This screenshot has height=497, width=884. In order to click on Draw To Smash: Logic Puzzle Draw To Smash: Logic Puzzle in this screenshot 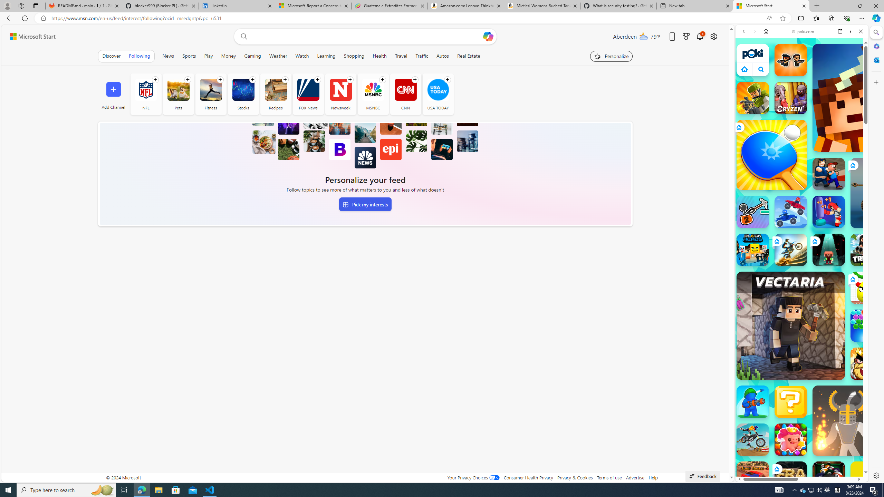, I will do `click(867, 288)`.